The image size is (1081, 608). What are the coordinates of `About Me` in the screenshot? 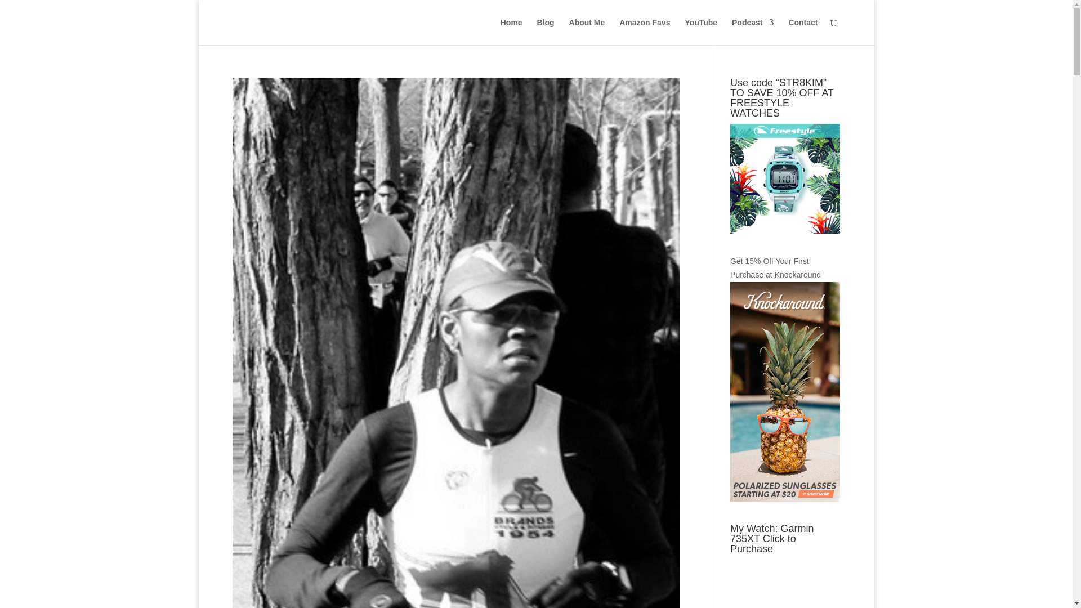 It's located at (587, 32).